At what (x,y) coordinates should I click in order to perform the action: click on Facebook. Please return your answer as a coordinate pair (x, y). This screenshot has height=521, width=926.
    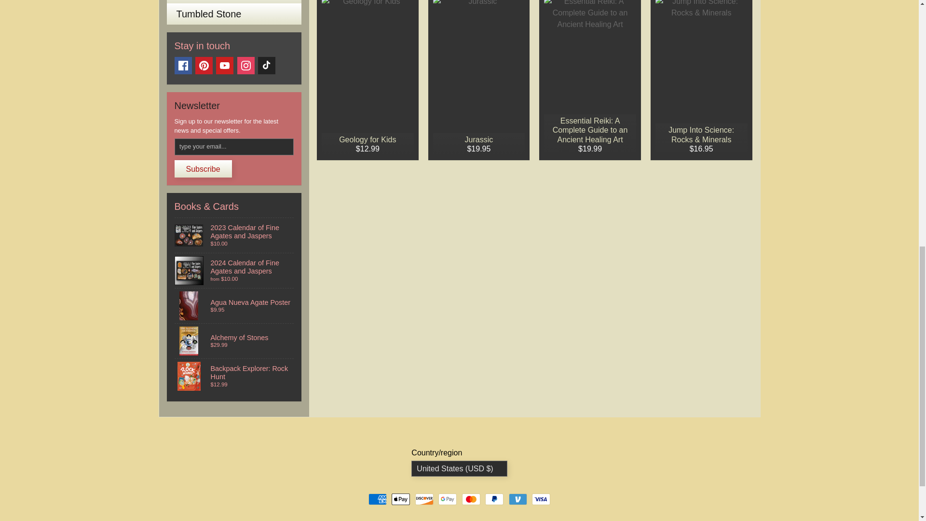
    Looking at the image, I should click on (183, 66).